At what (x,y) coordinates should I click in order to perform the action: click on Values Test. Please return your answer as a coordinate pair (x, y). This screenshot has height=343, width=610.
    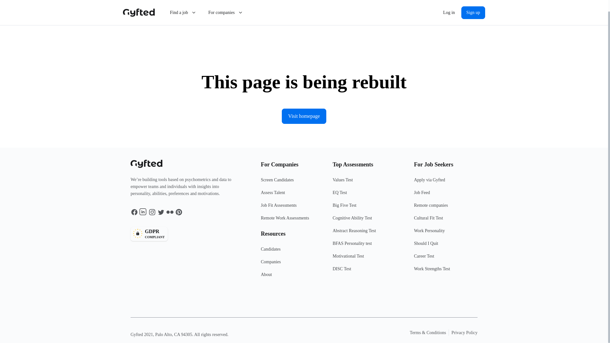
    Looking at the image, I should click on (293, 252).